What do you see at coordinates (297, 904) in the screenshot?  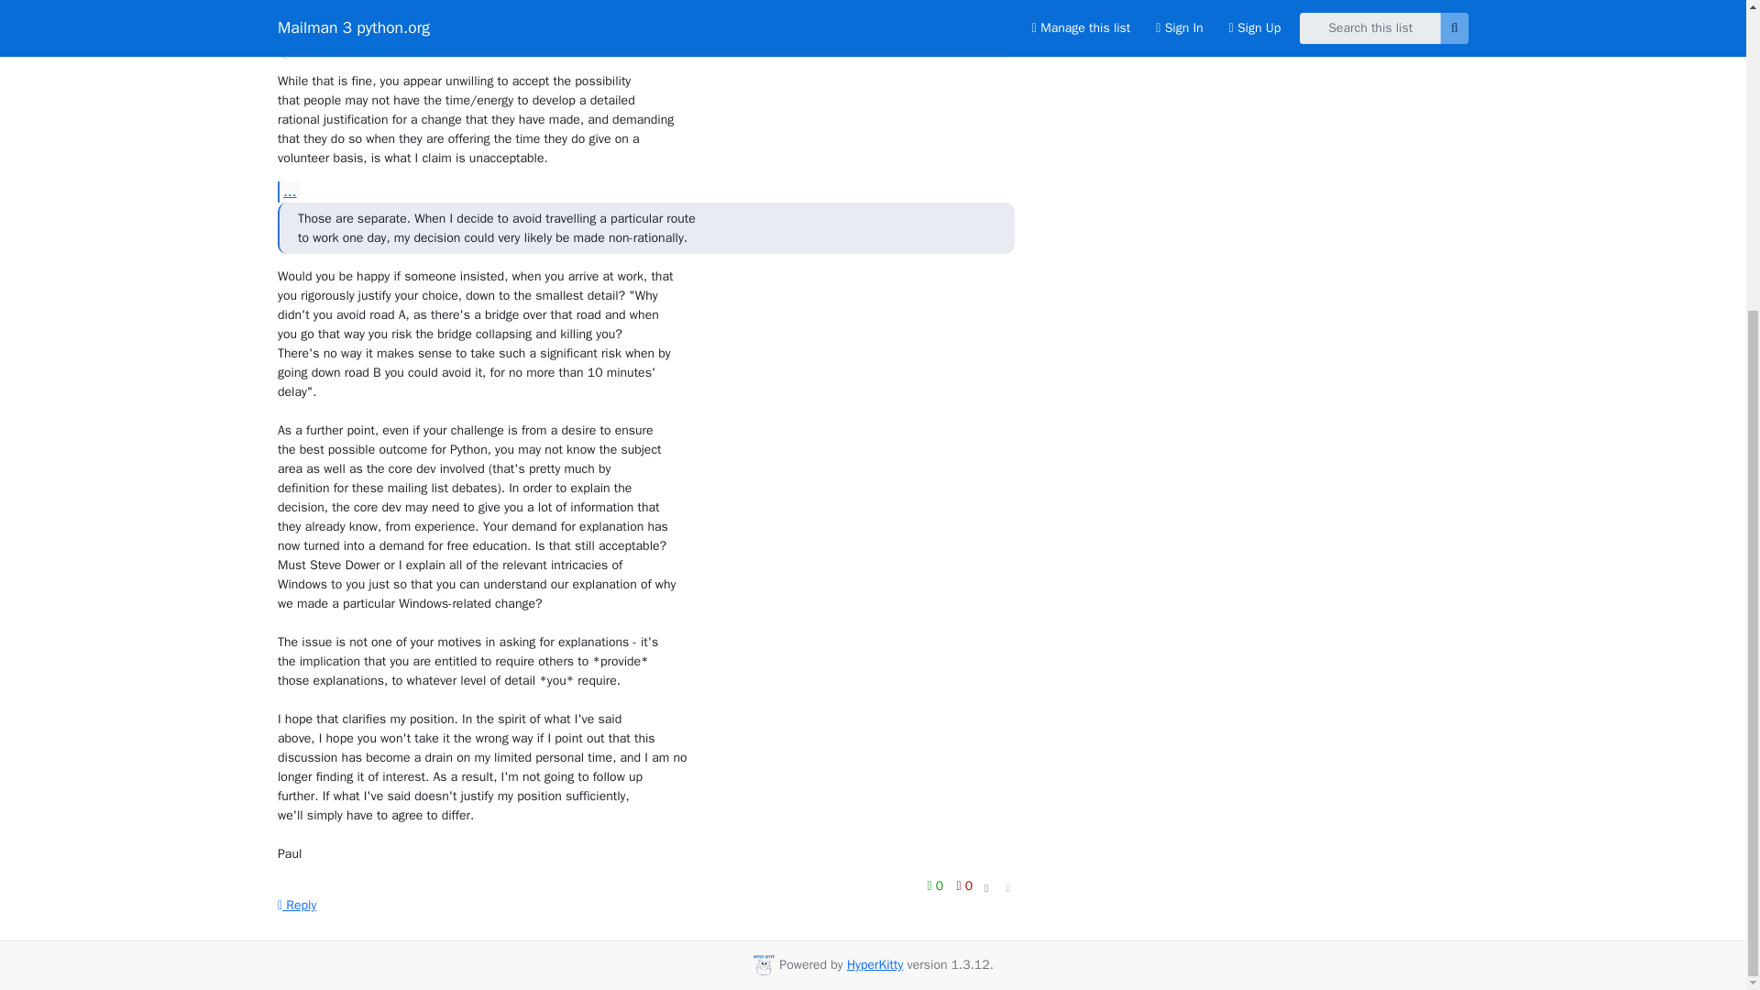 I see `Reply` at bounding box center [297, 904].